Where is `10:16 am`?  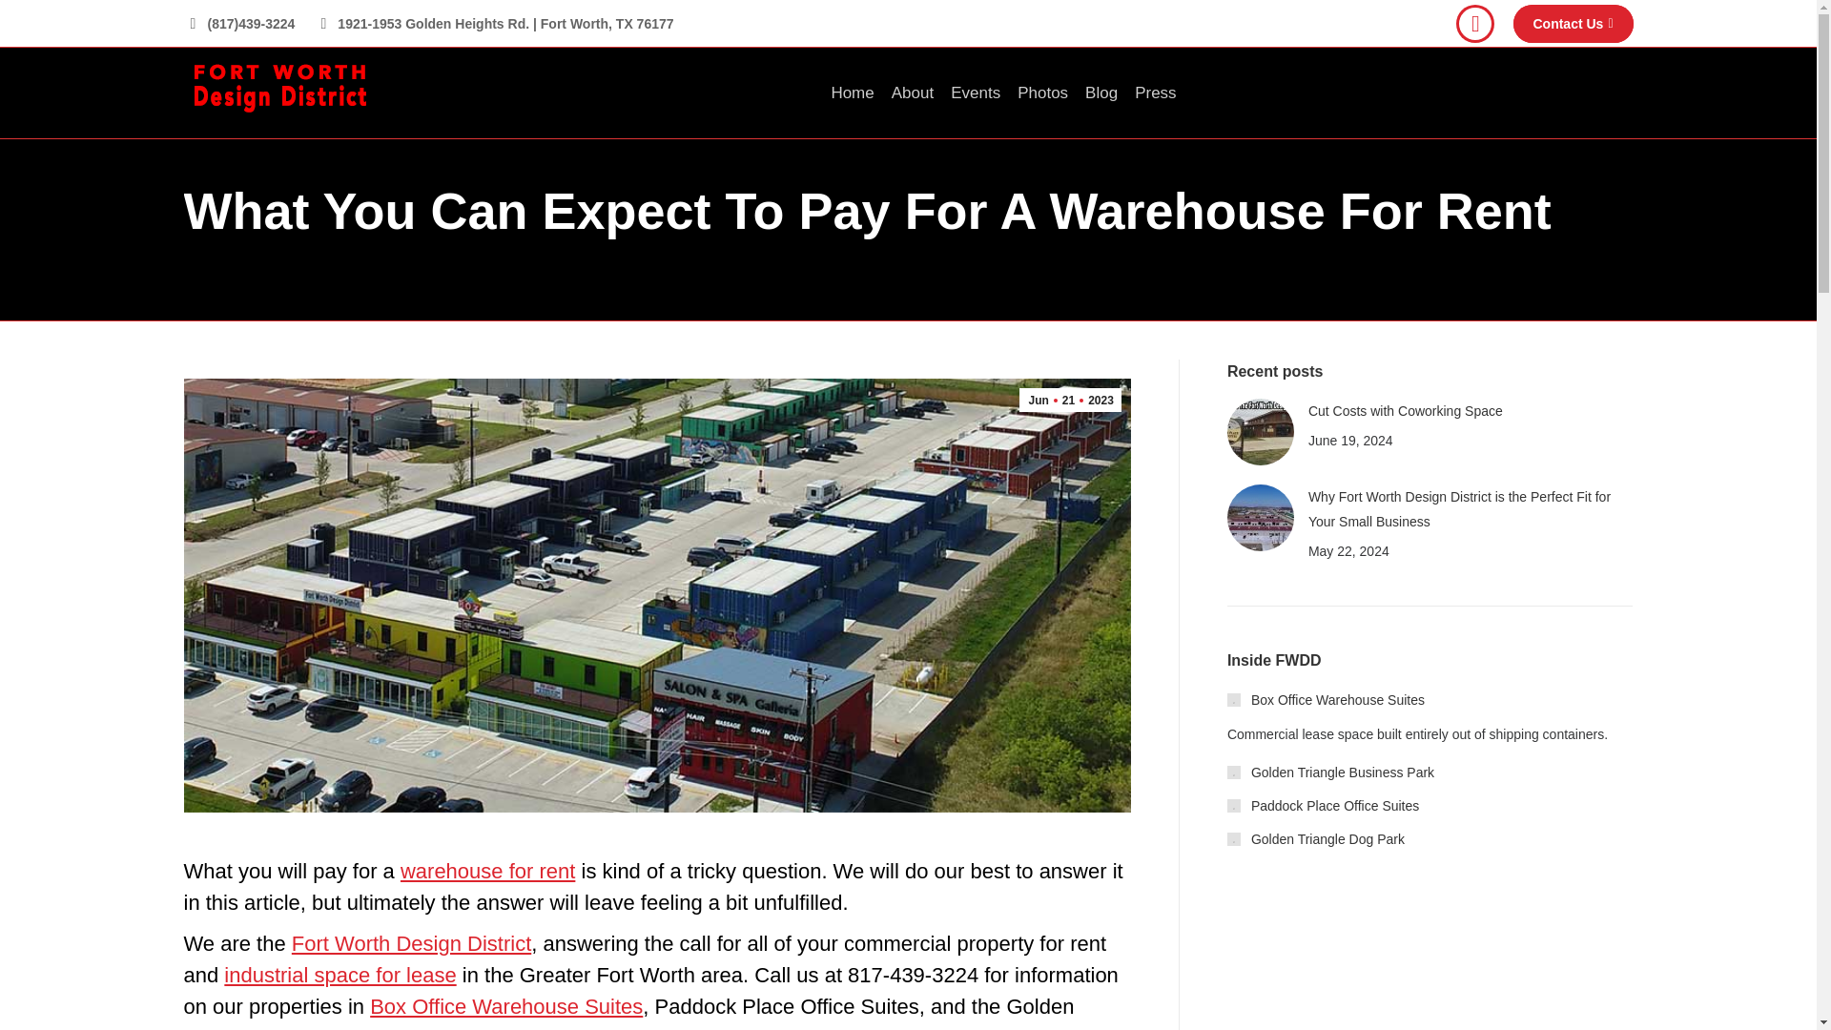 10:16 am is located at coordinates (1574, 24).